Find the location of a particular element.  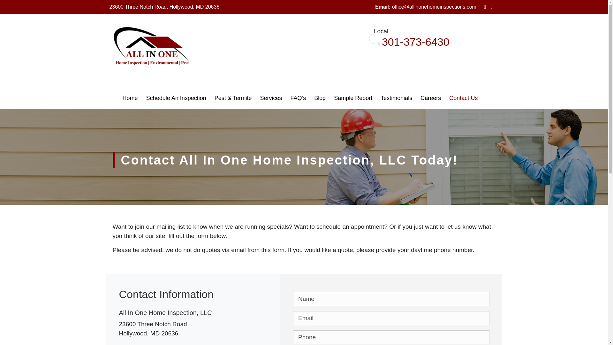

Testimonials is located at coordinates (400, 98).